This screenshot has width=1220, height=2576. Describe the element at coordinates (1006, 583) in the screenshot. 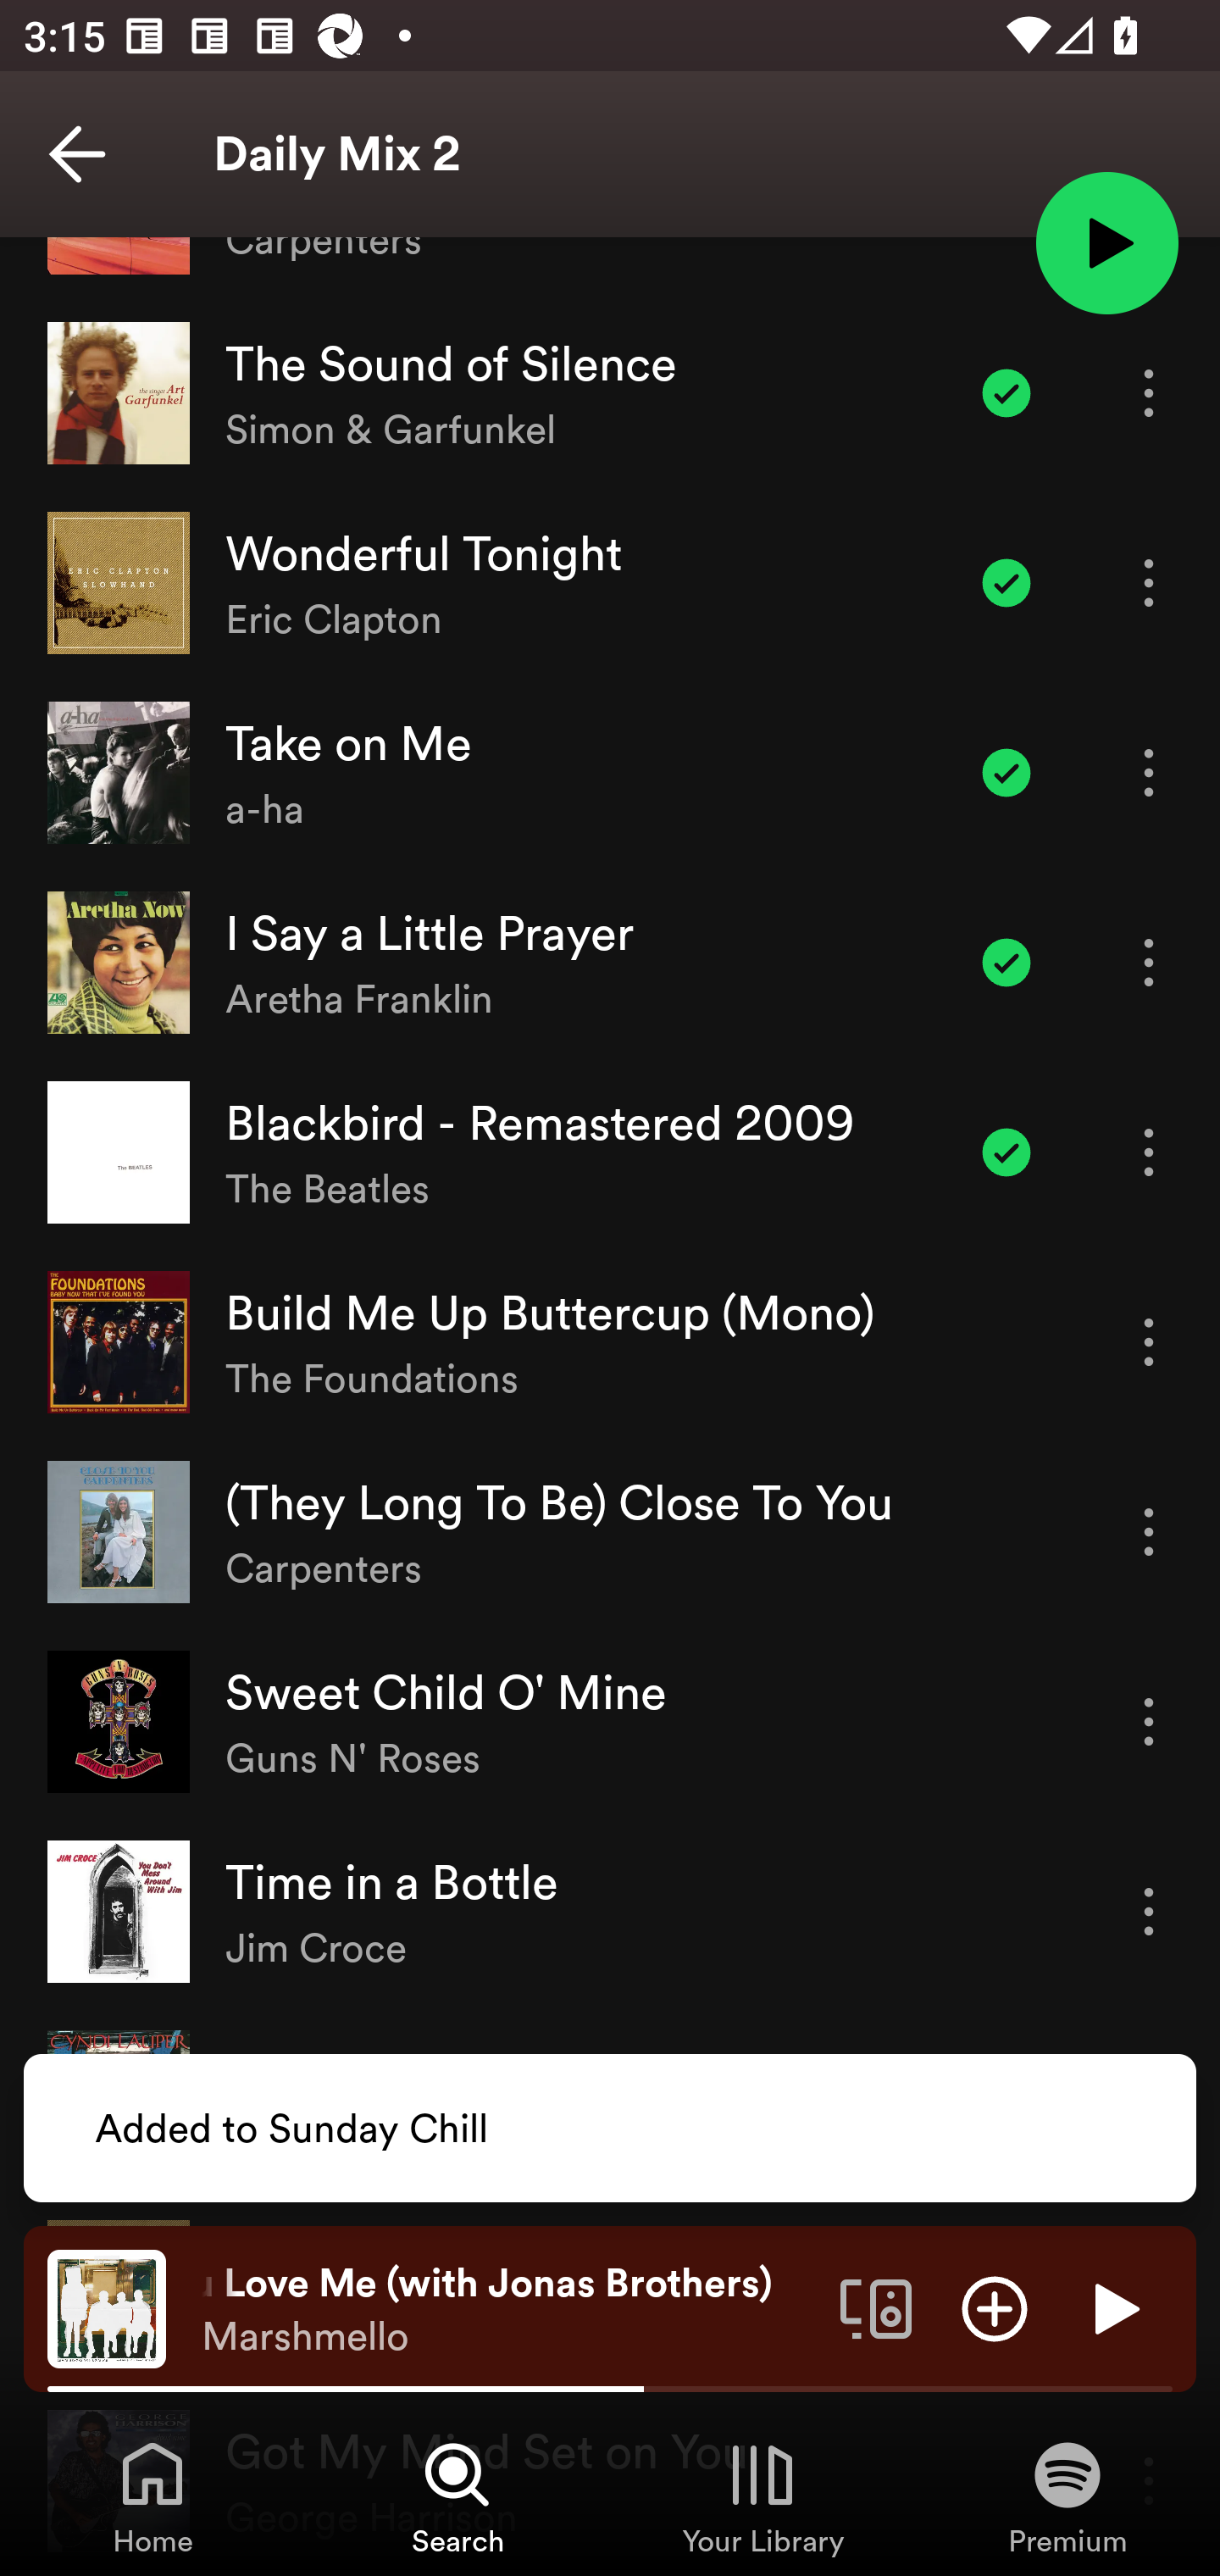

I see `Item added` at that location.